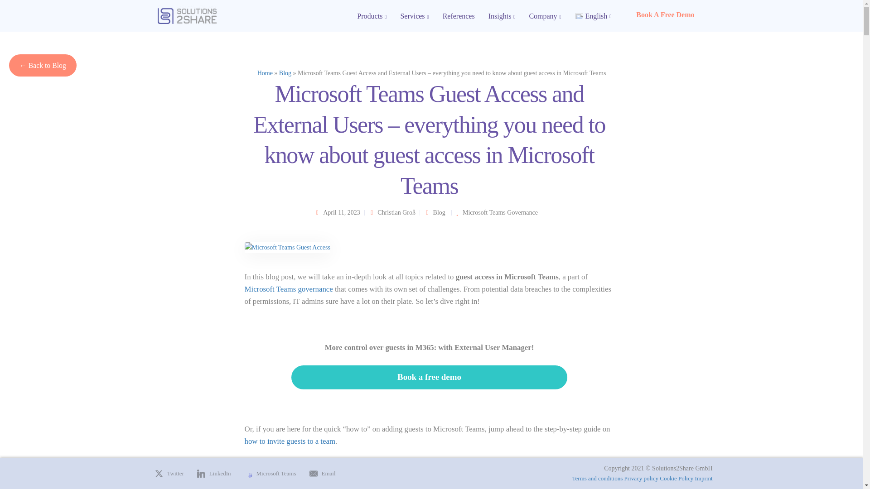 This screenshot has height=489, width=870. What do you see at coordinates (414, 16) in the screenshot?
I see `Services` at bounding box center [414, 16].